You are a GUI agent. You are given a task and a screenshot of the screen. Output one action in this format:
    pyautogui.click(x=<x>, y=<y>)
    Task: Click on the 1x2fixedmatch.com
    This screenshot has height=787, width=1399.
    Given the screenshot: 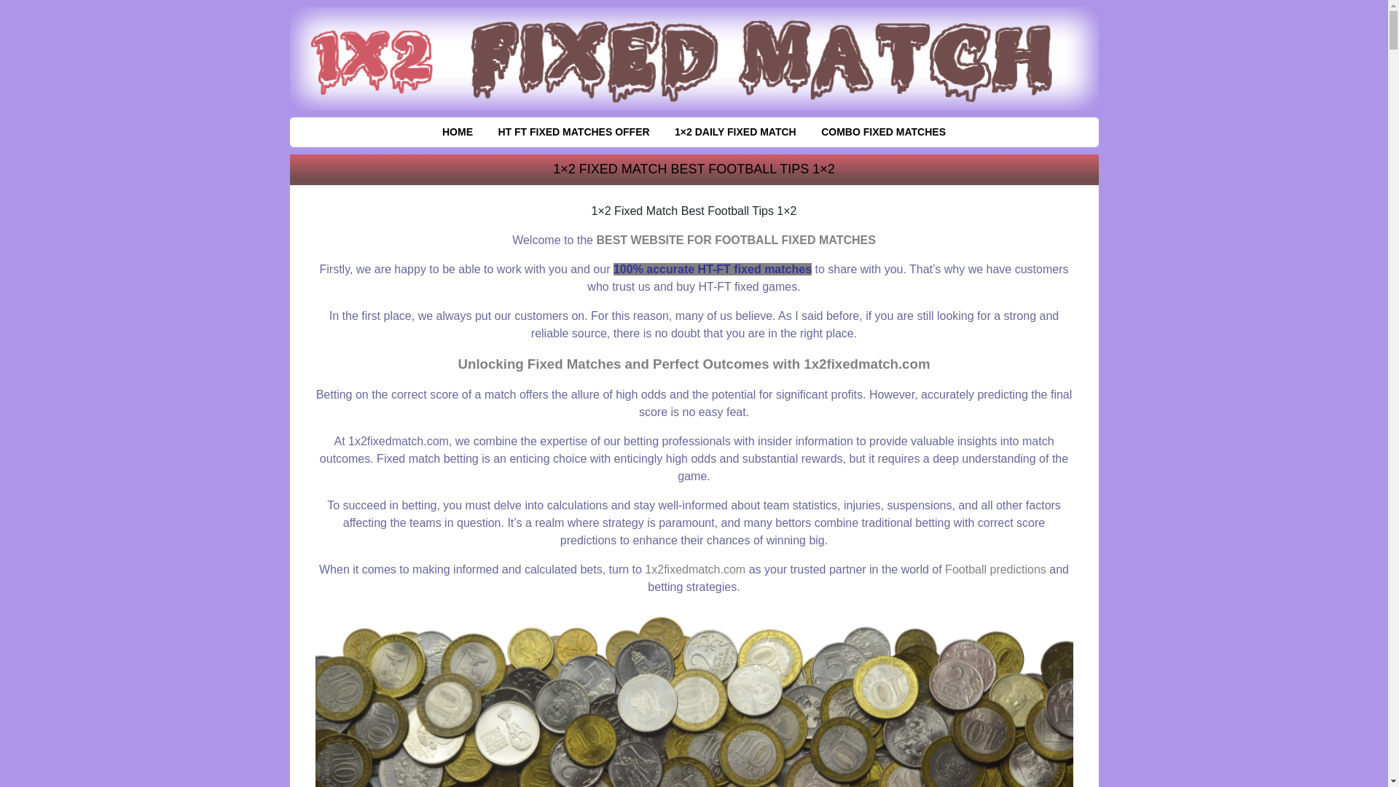 What is the action you would take?
    pyautogui.click(x=695, y=570)
    